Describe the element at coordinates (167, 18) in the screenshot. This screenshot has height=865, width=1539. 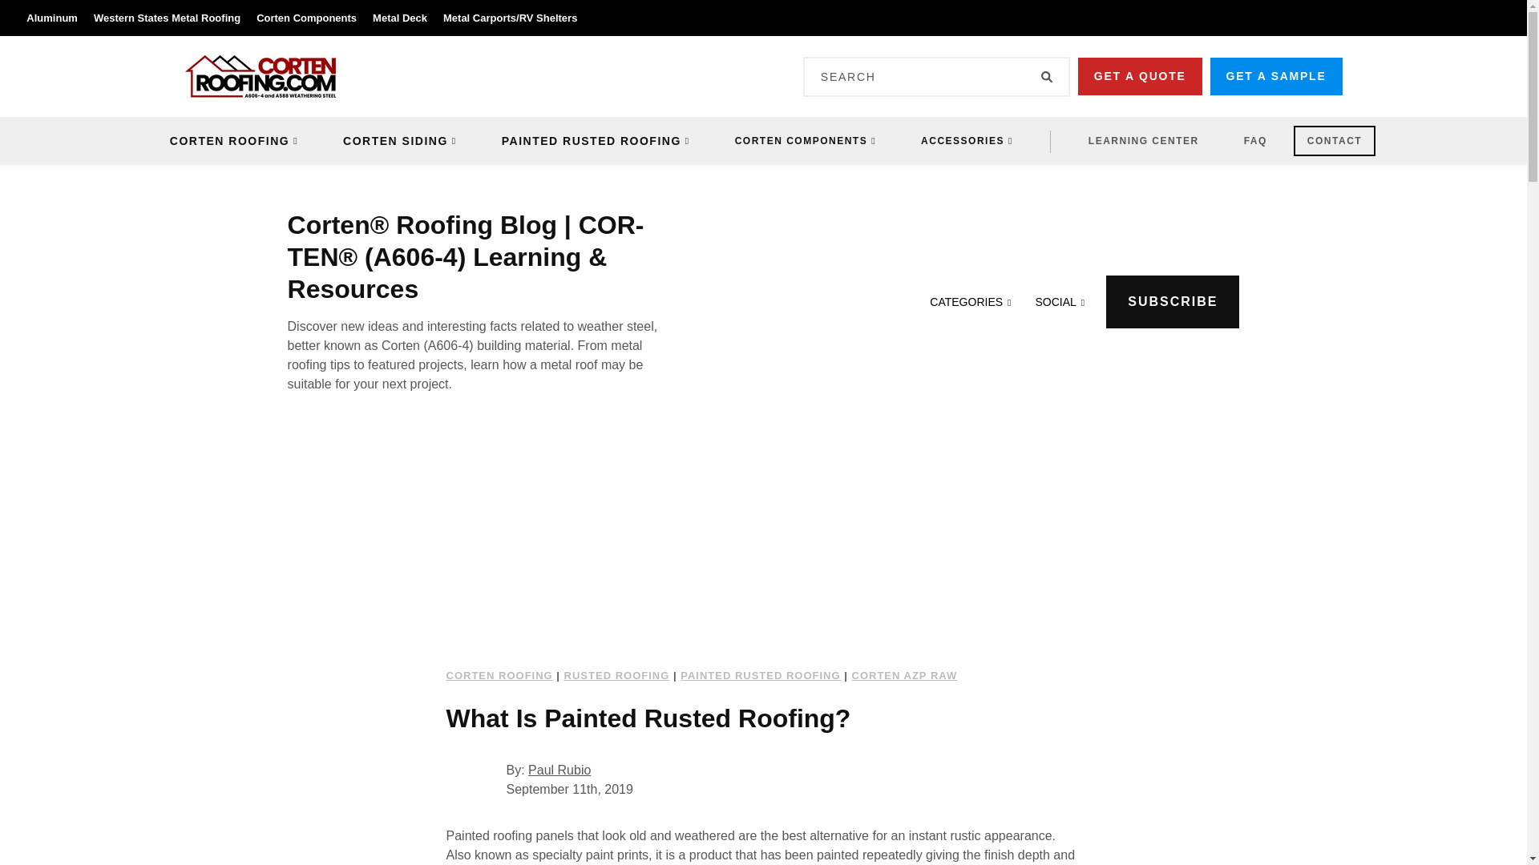
I see `Western States Metal Roofing` at that location.